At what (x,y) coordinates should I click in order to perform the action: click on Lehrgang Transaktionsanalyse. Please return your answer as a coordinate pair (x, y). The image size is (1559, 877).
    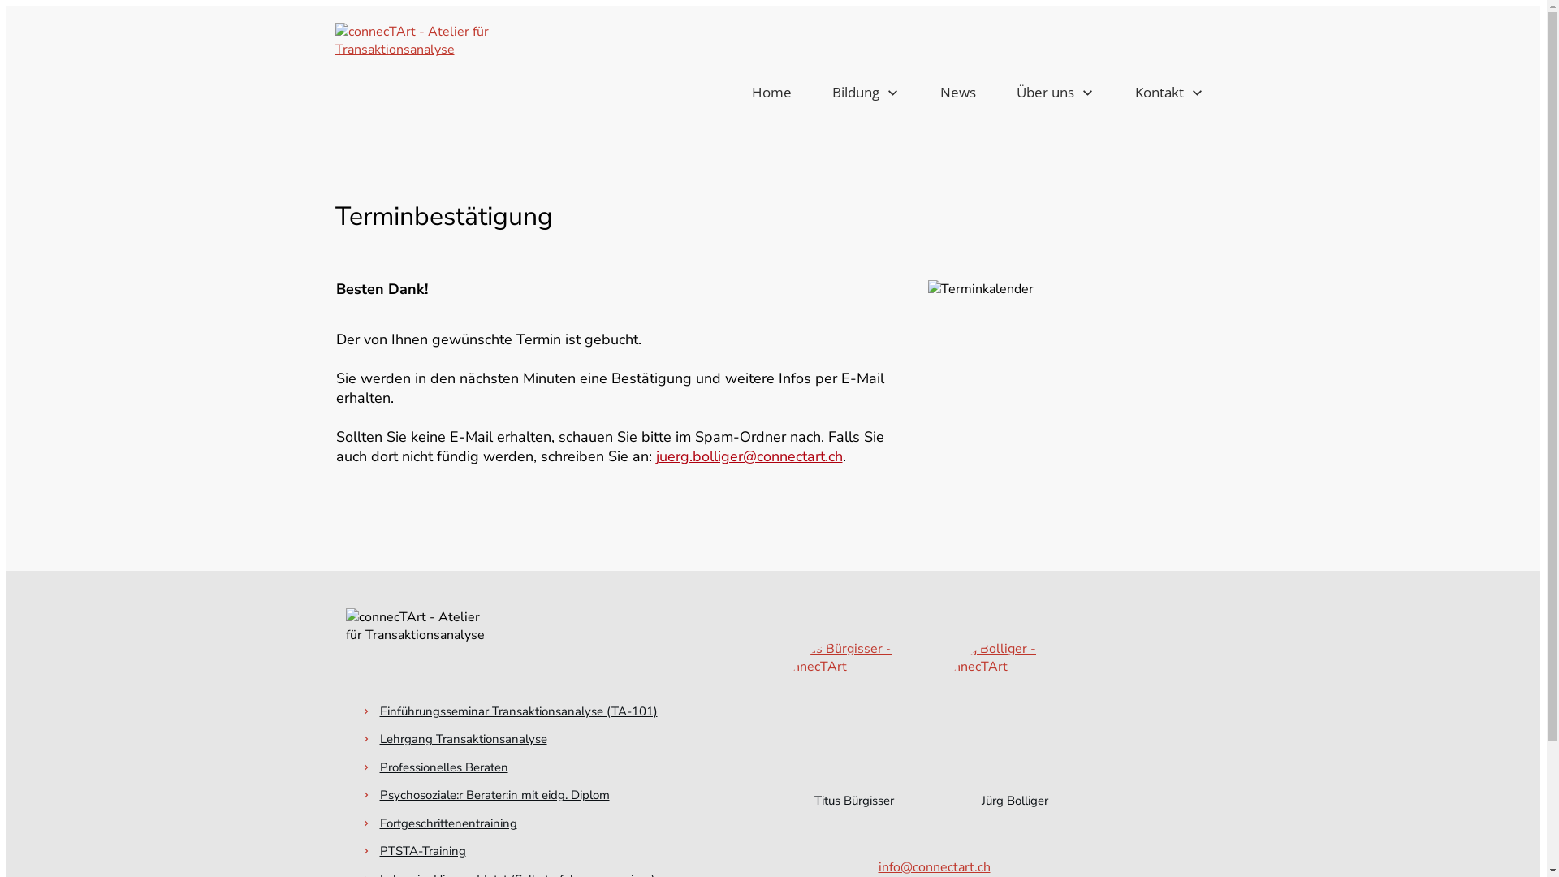
    Looking at the image, I should click on (464, 739).